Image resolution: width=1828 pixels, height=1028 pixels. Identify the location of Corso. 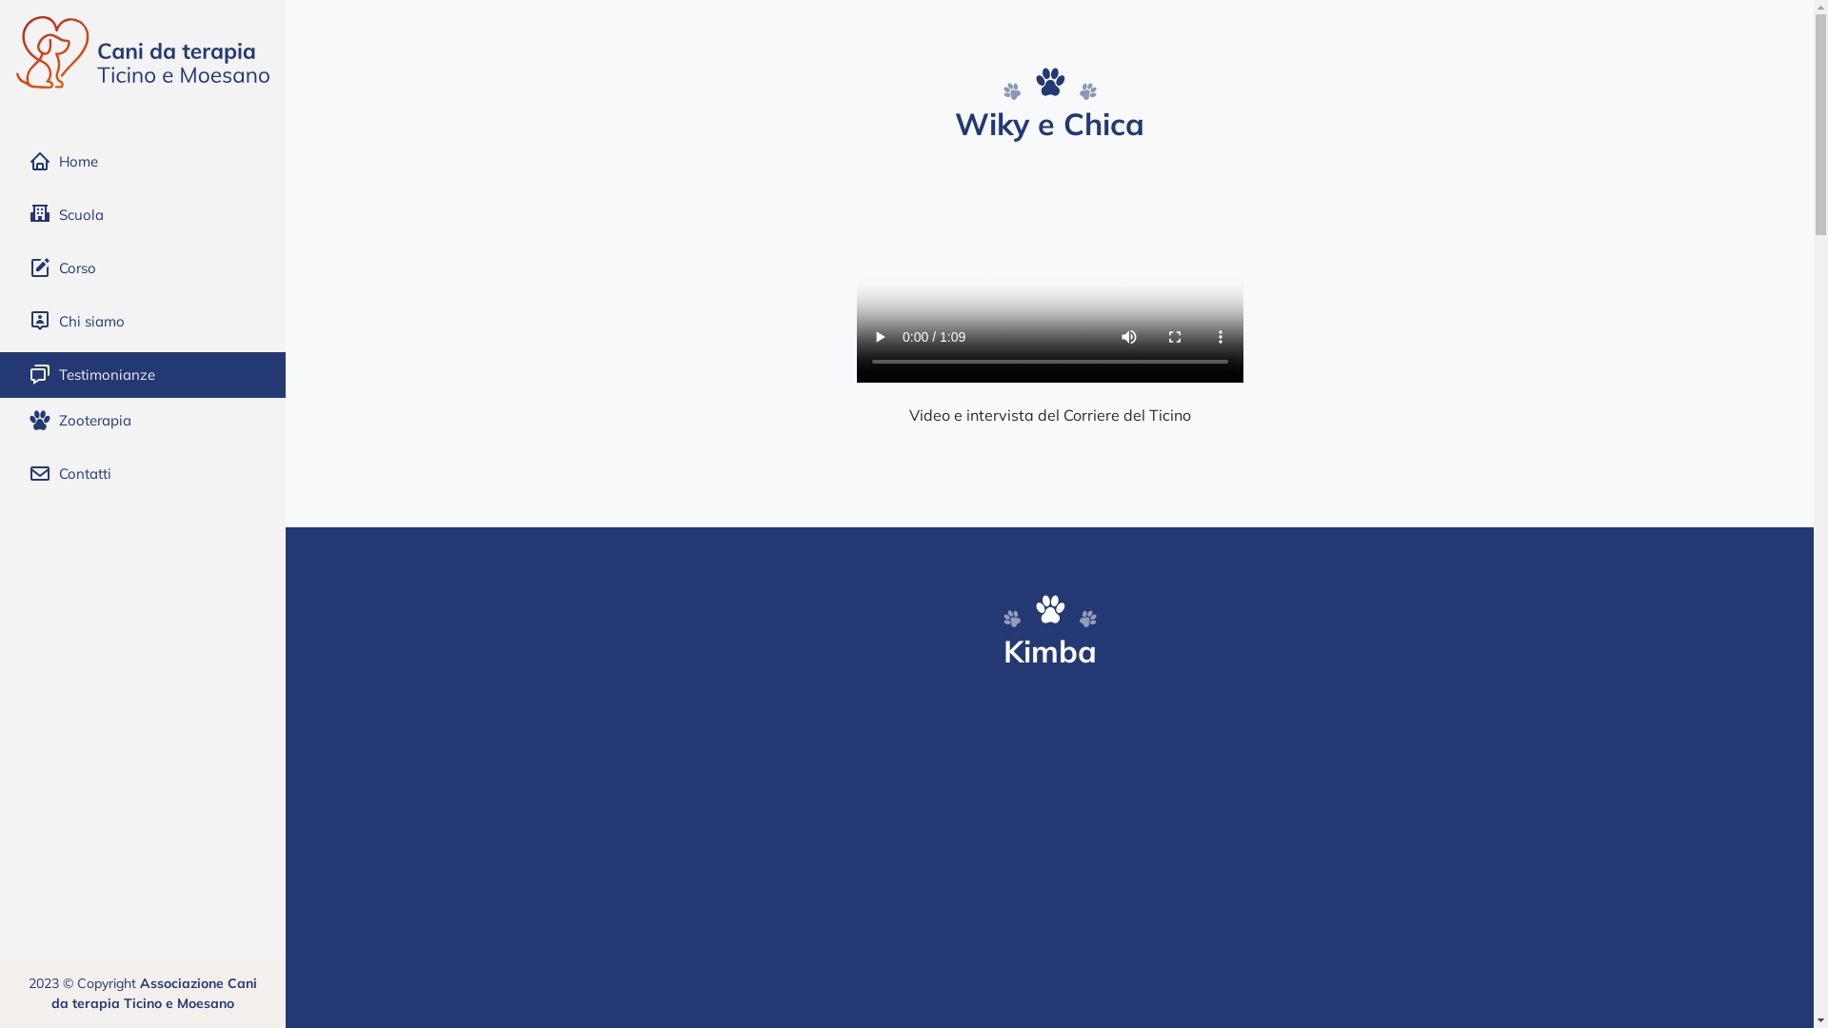
(143, 268).